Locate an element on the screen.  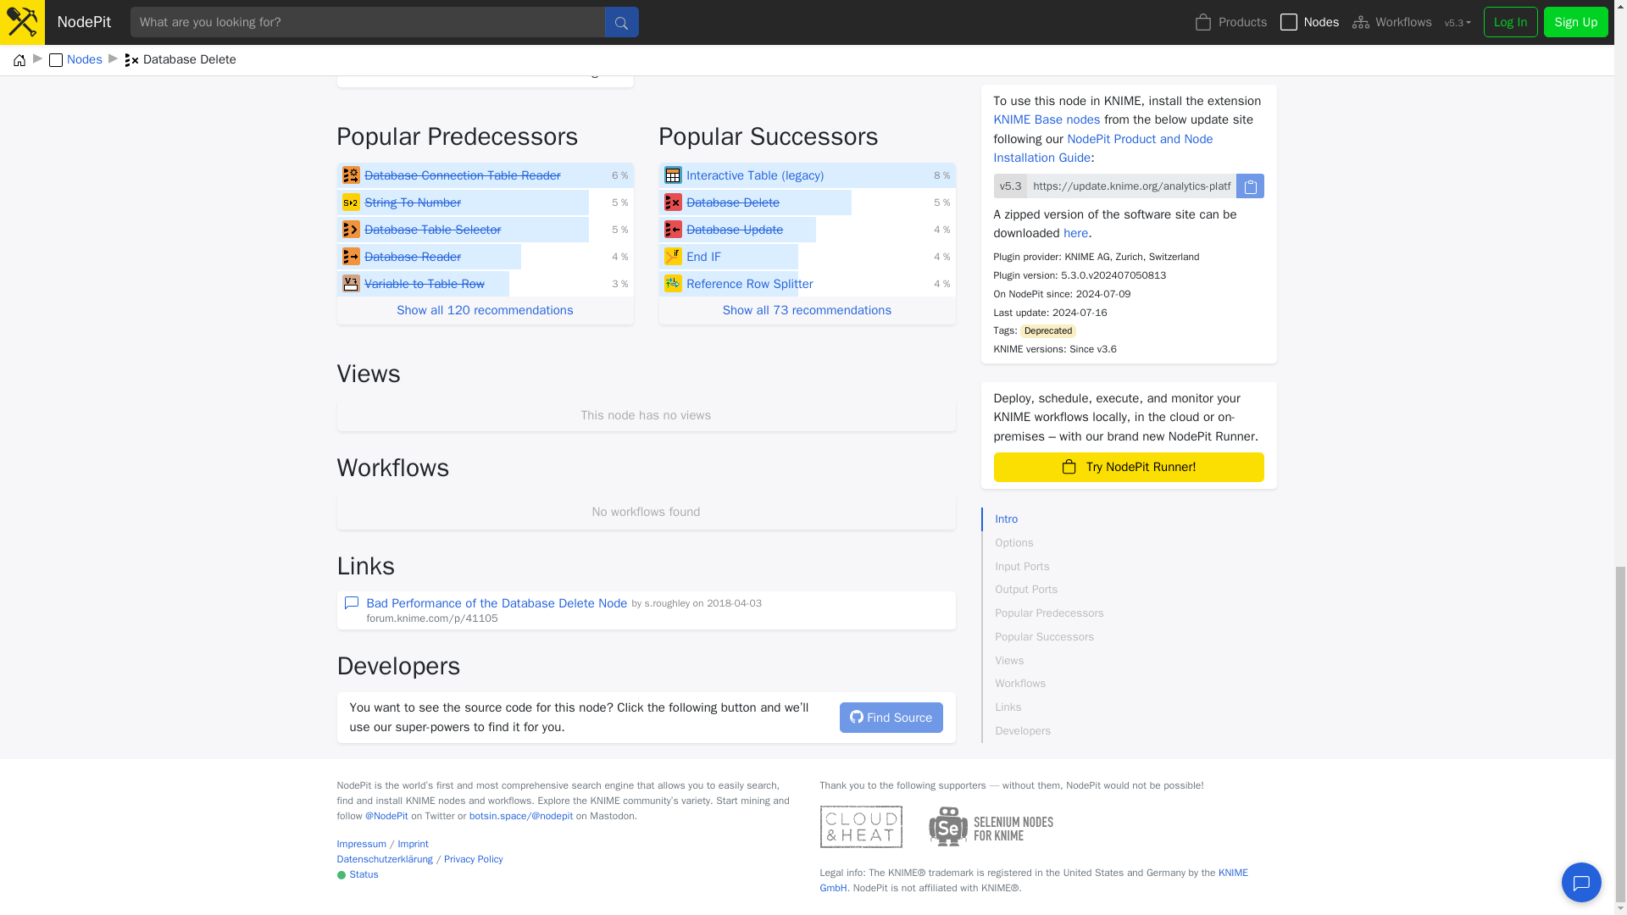
Absolute count: 22 x is located at coordinates (619, 229).